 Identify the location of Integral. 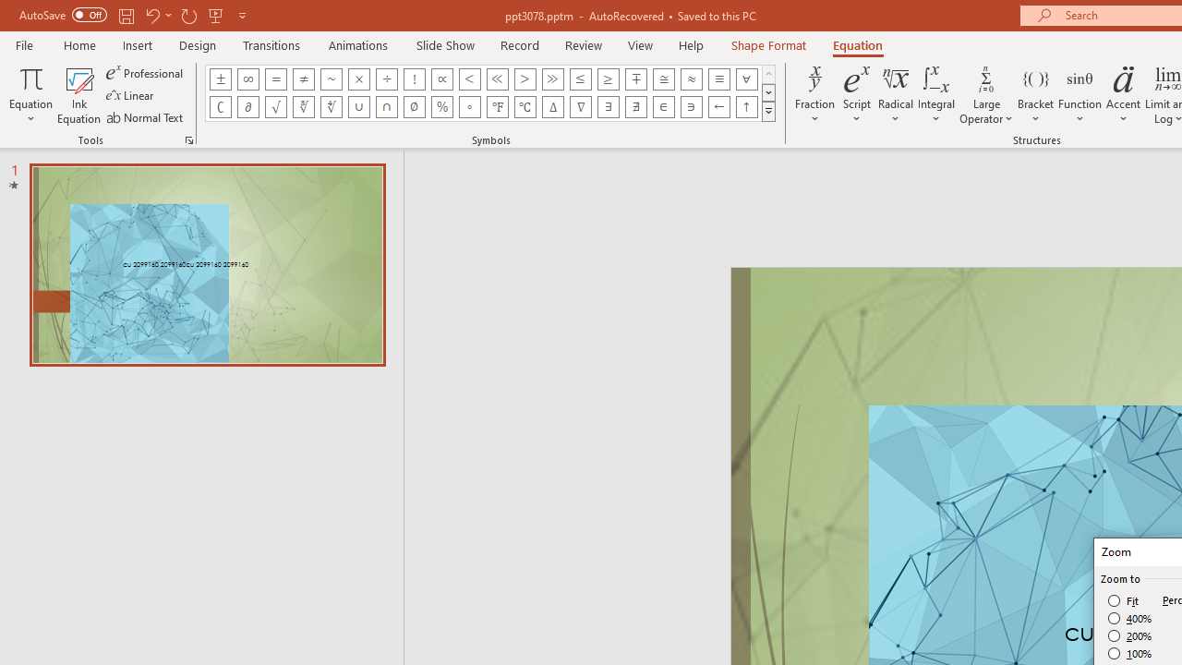
(936, 94).